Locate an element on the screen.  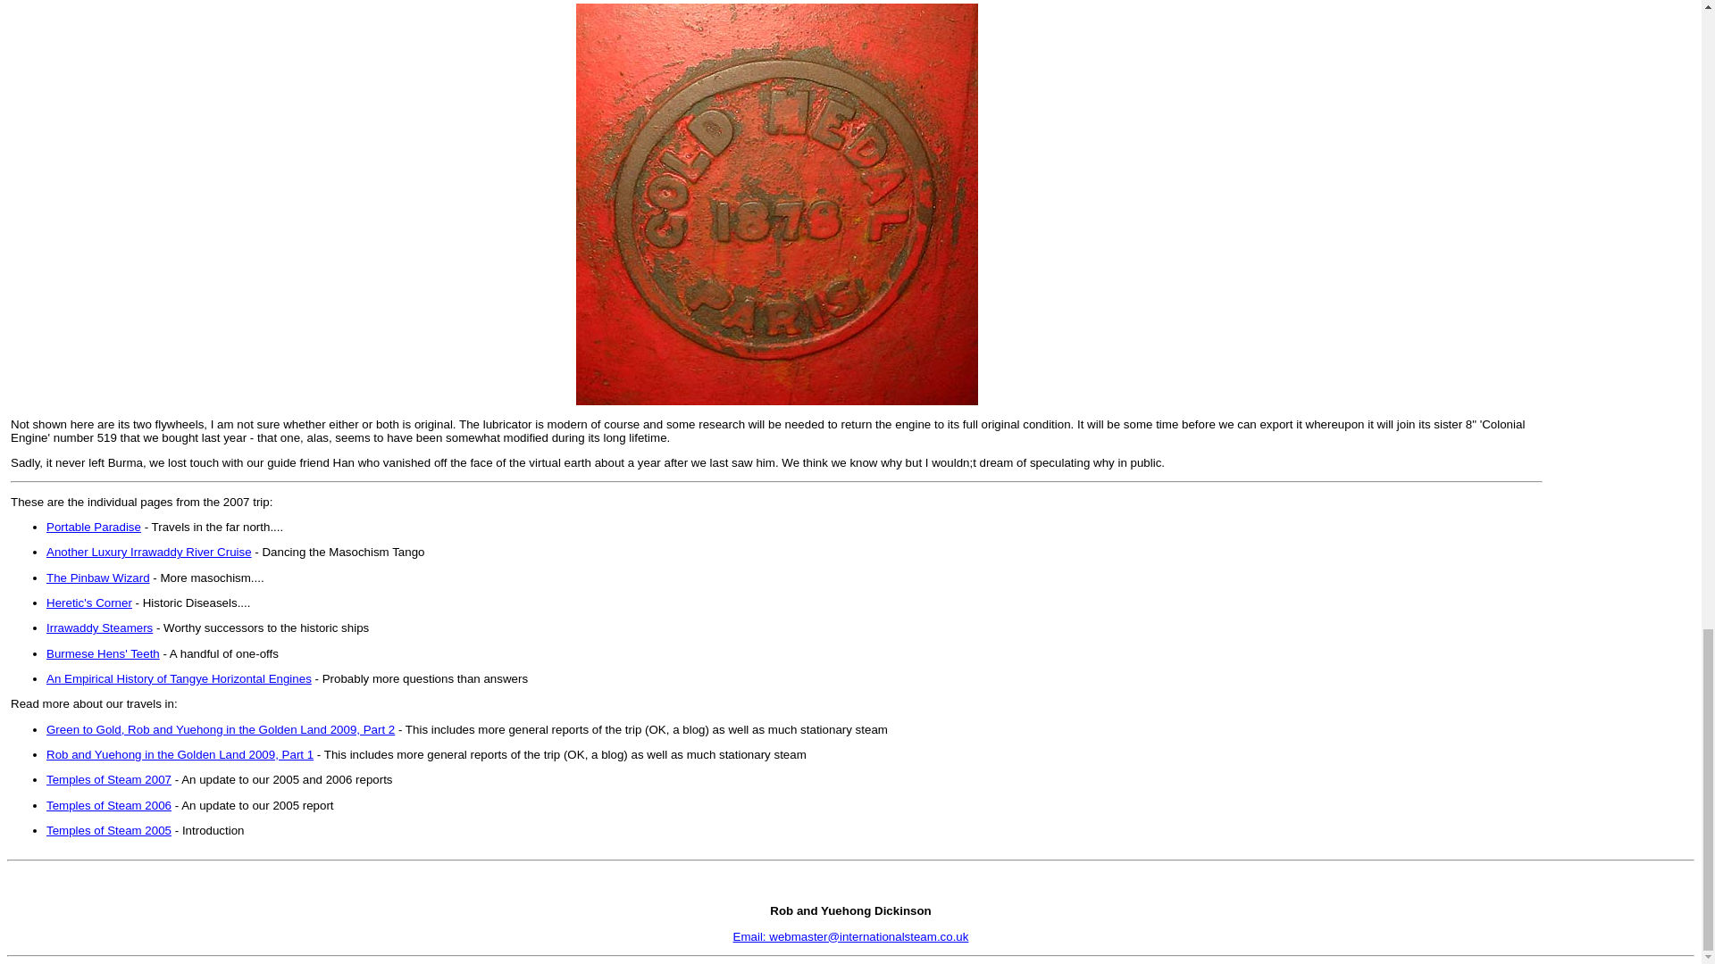
Temples of Steam 2006 is located at coordinates (109, 805).